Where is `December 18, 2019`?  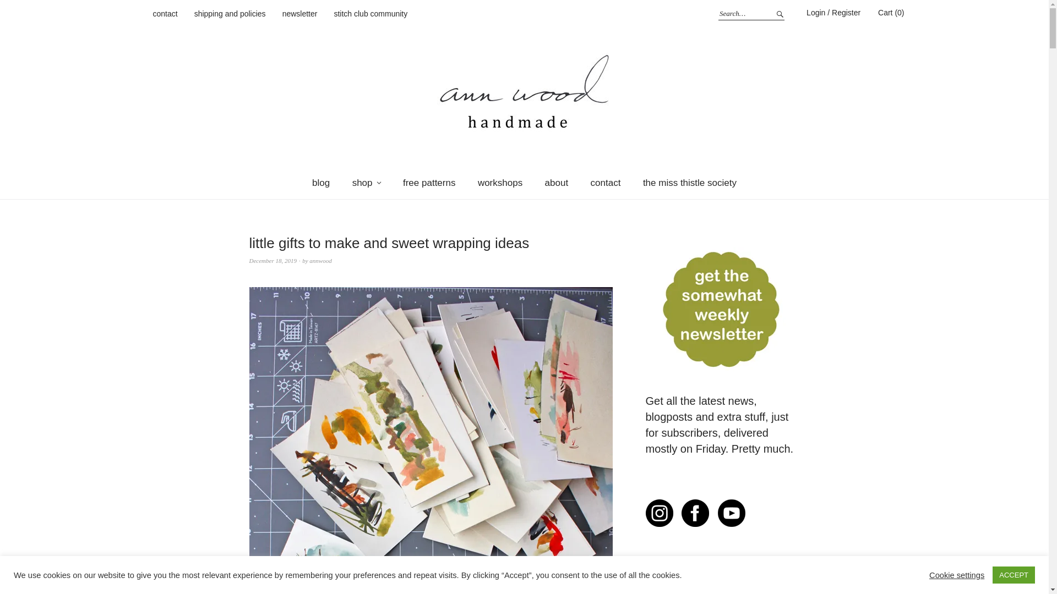
December 18, 2019 is located at coordinates (272, 260).